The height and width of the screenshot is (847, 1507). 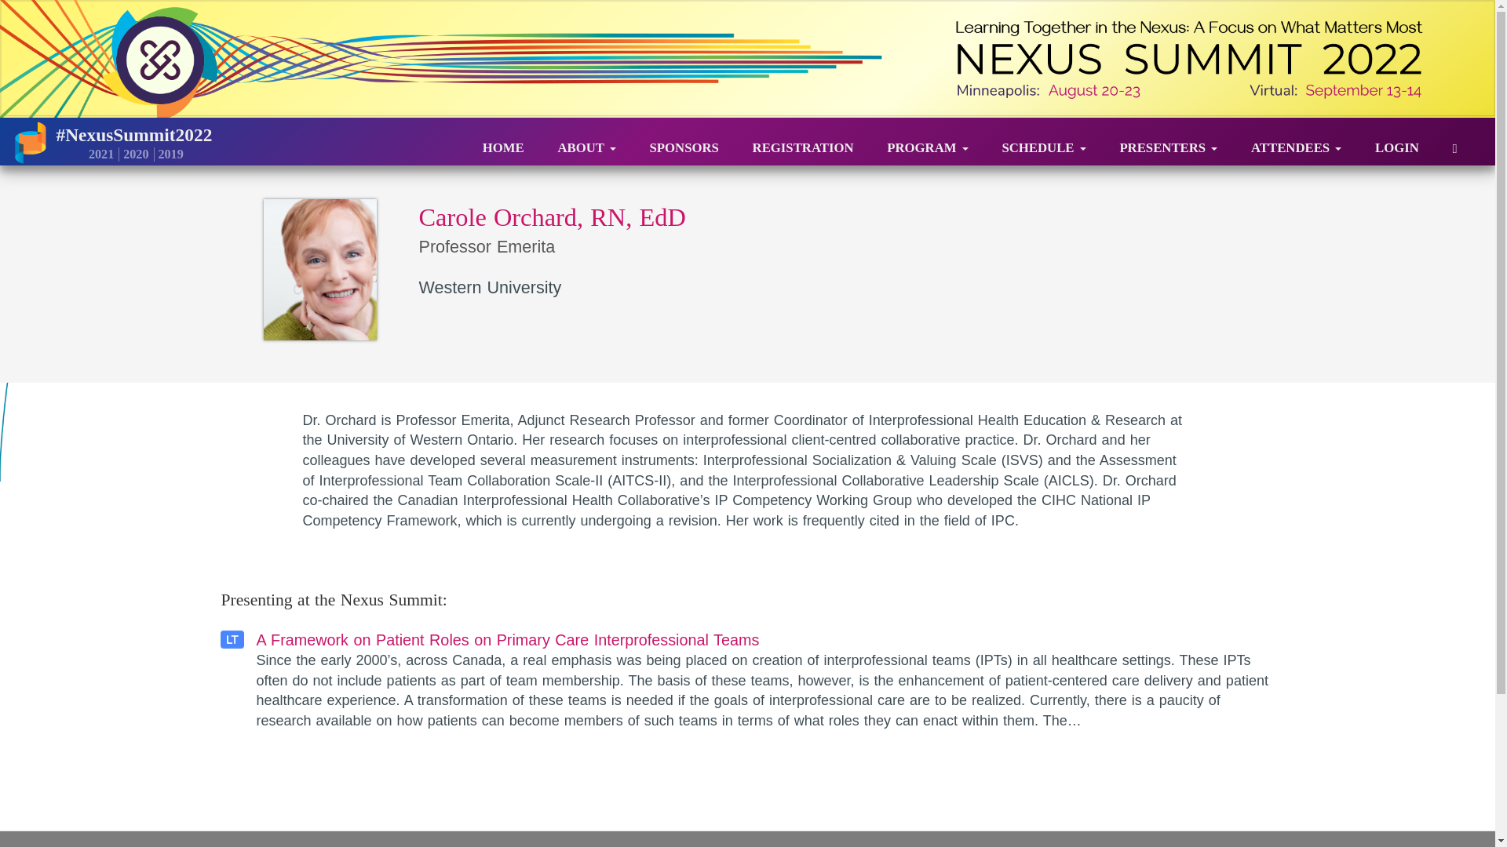 I want to click on REGISTRATION, so click(x=803, y=142).